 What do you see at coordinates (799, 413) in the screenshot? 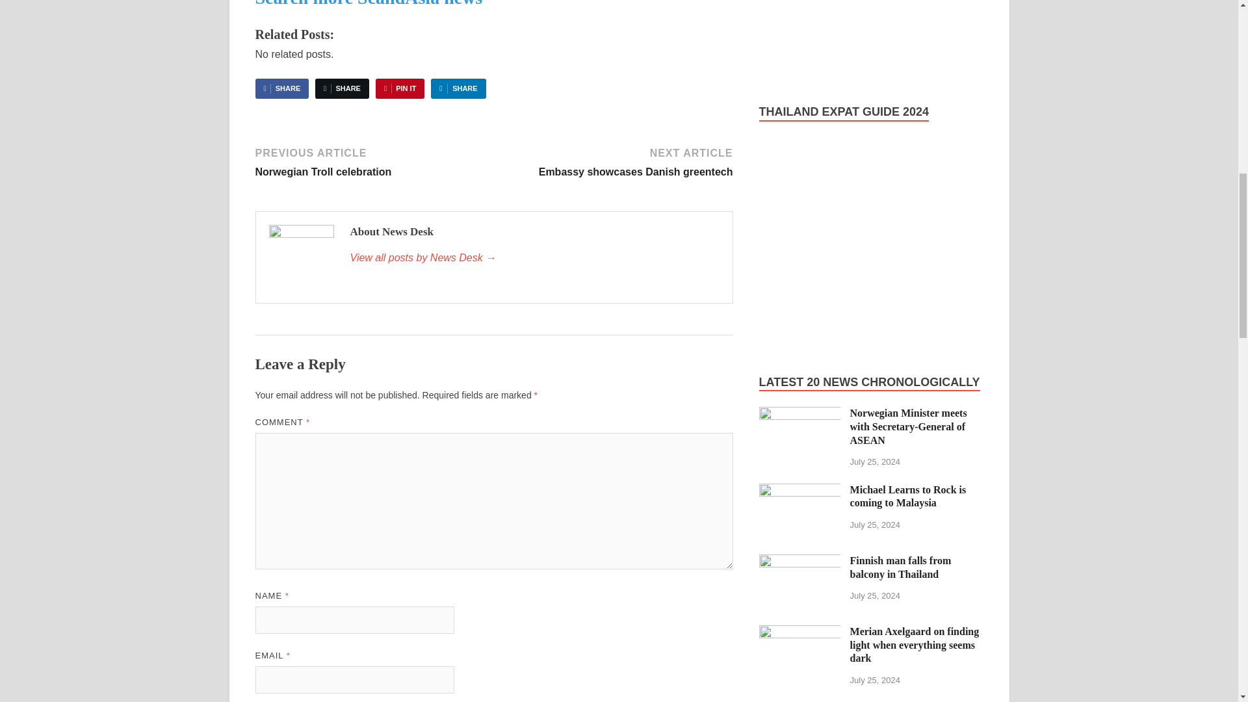
I see `Norwegian Minister meets with Secretary-General of ASEAN` at bounding box center [799, 413].